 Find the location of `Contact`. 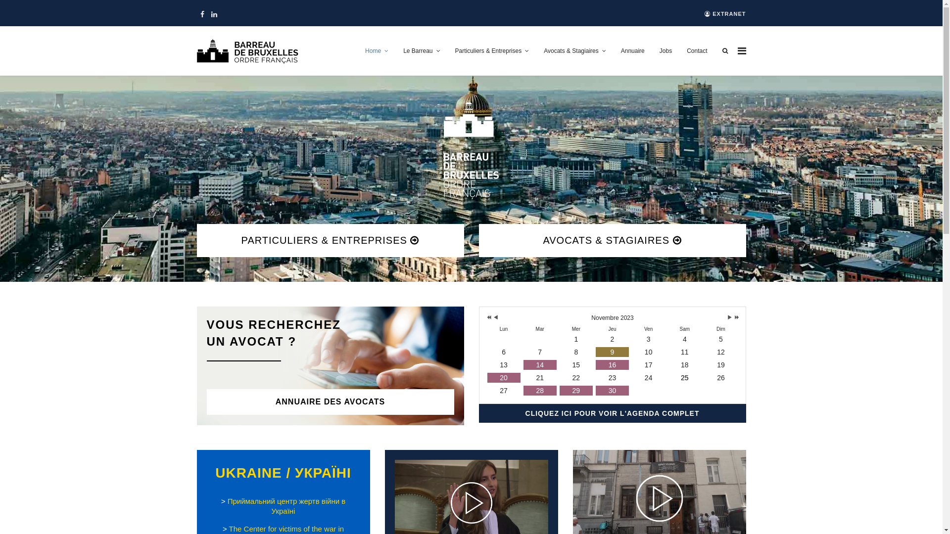

Contact is located at coordinates (697, 51).